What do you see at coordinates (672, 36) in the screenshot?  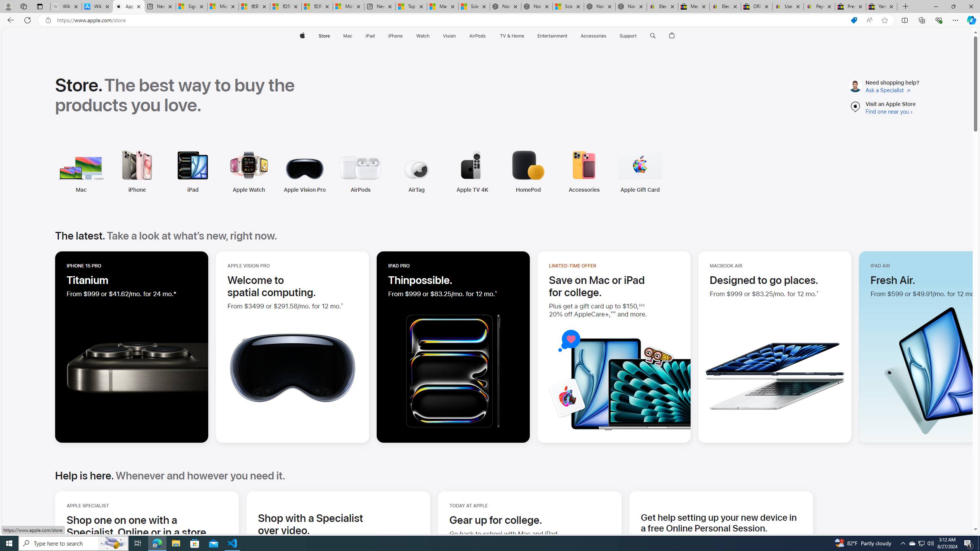 I see `Shopping Bag` at bounding box center [672, 36].